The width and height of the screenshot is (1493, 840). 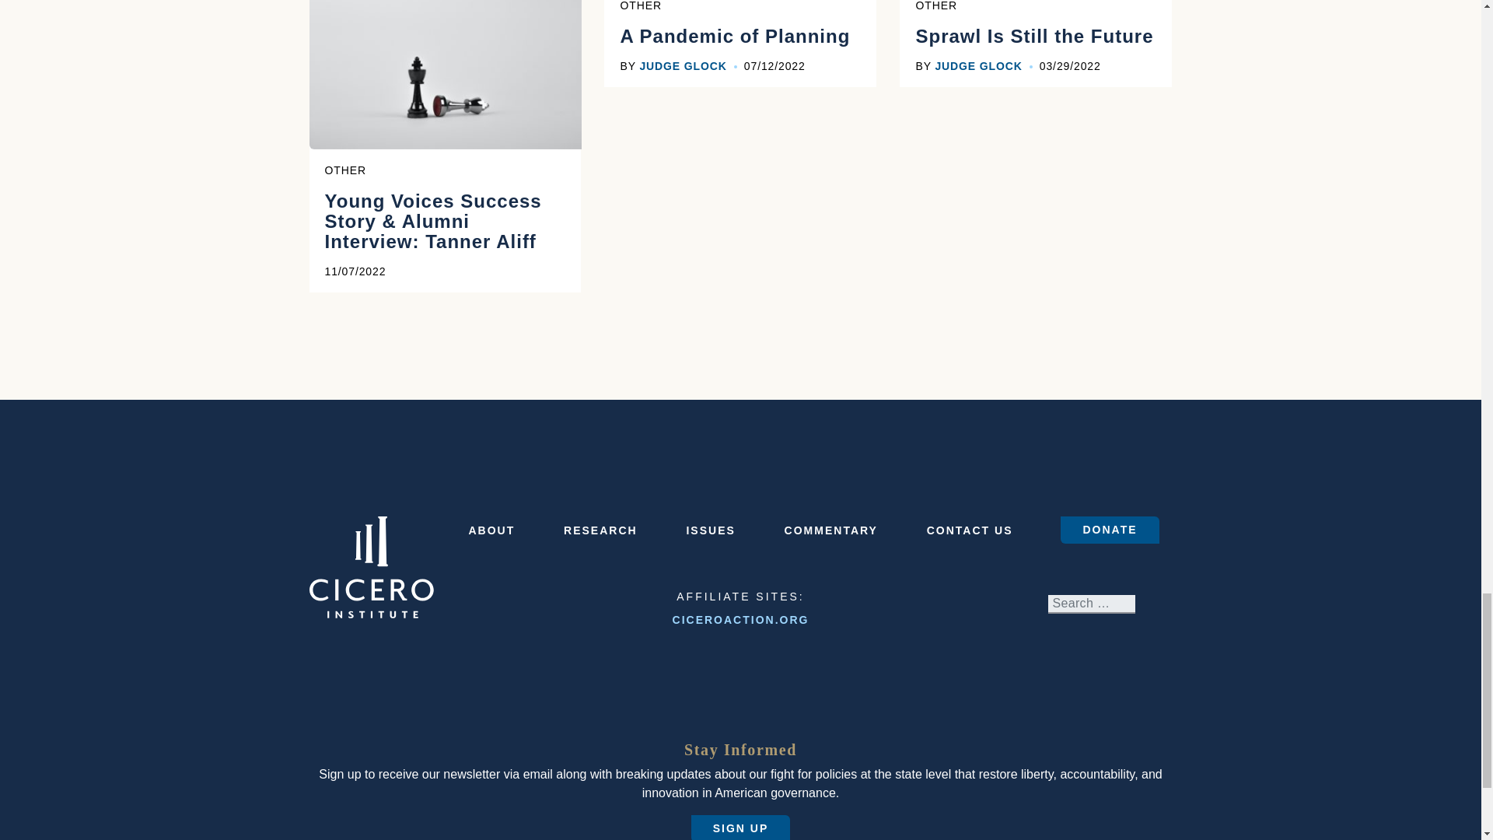 What do you see at coordinates (600, 530) in the screenshot?
I see `RESEARCH` at bounding box center [600, 530].